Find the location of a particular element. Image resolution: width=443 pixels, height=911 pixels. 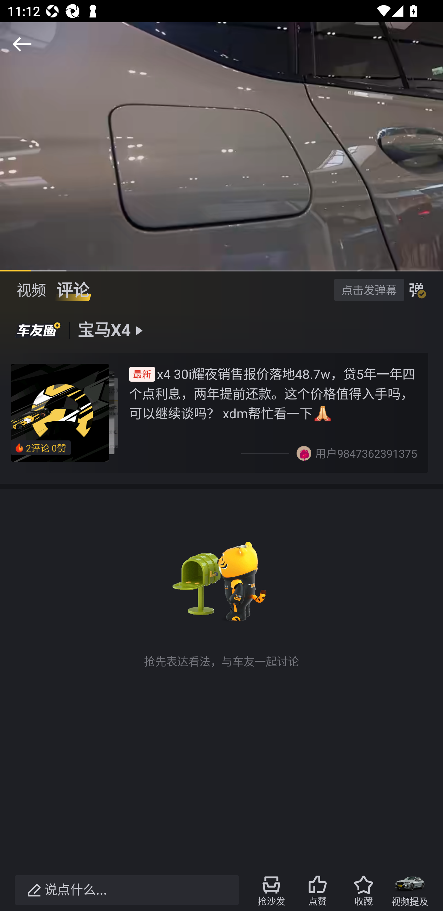

点赞 is located at coordinates (317, 890).